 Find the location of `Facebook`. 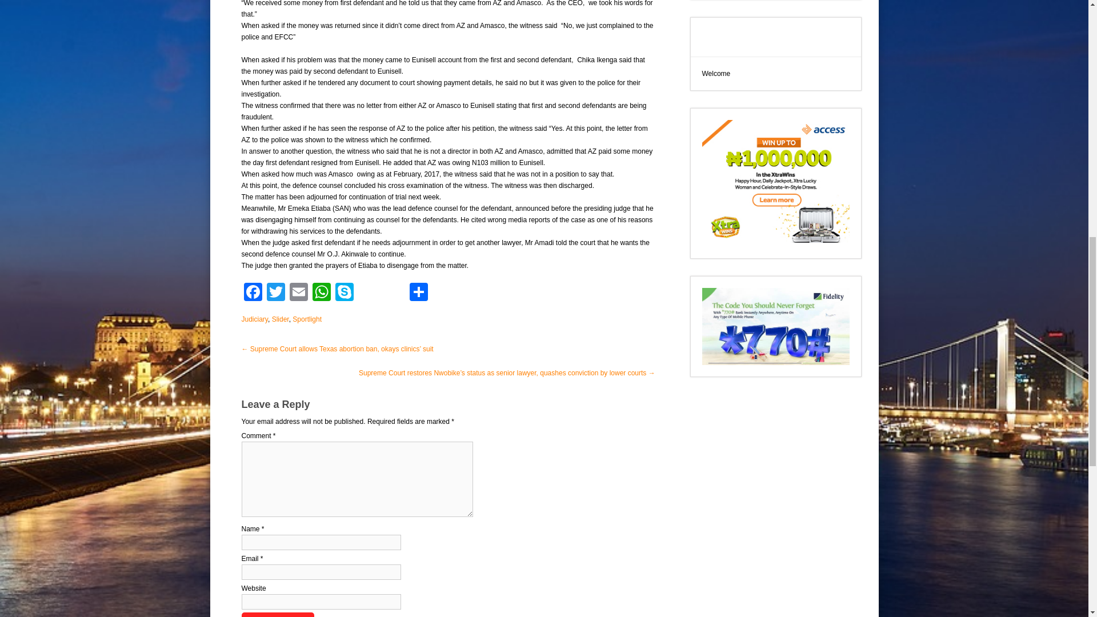

Facebook is located at coordinates (253, 293).